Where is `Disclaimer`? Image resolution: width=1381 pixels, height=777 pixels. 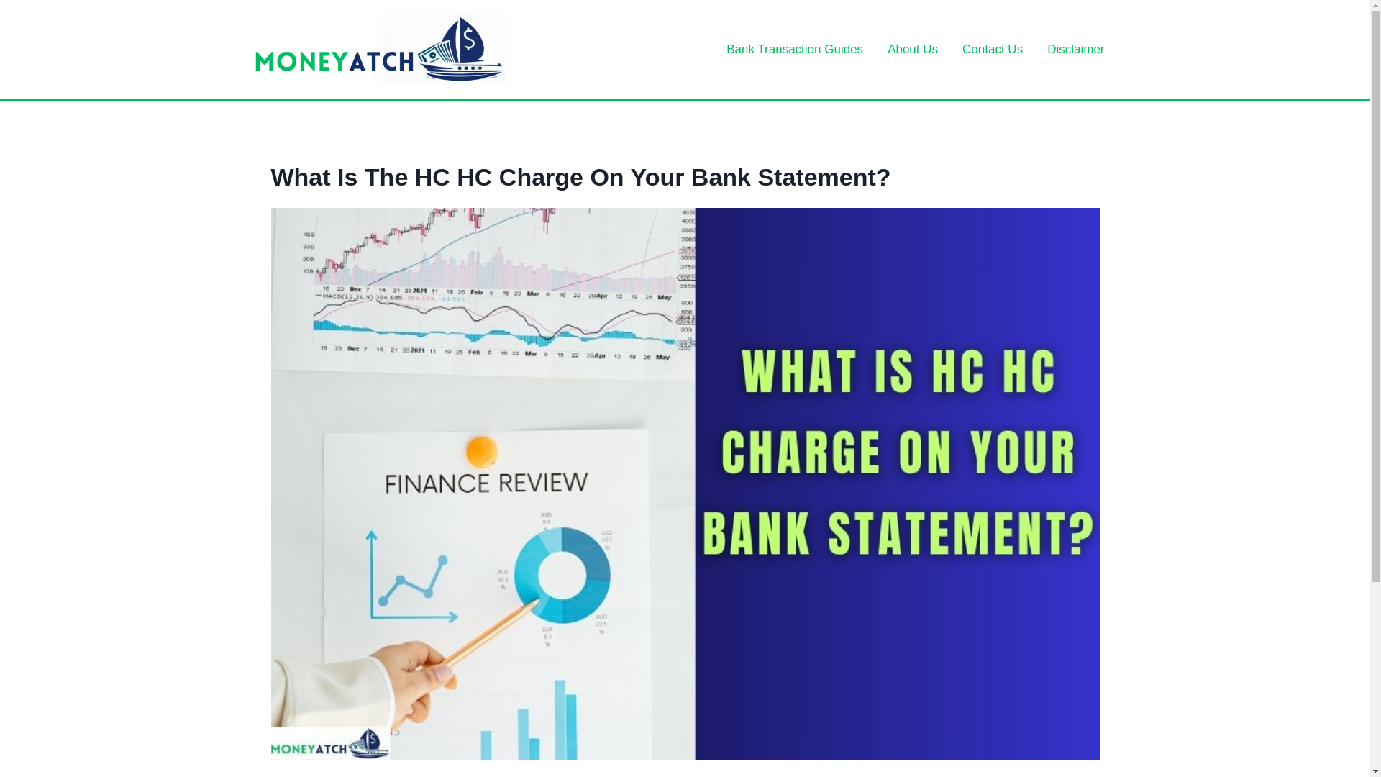 Disclaimer is located at coordinates (1075, 49).